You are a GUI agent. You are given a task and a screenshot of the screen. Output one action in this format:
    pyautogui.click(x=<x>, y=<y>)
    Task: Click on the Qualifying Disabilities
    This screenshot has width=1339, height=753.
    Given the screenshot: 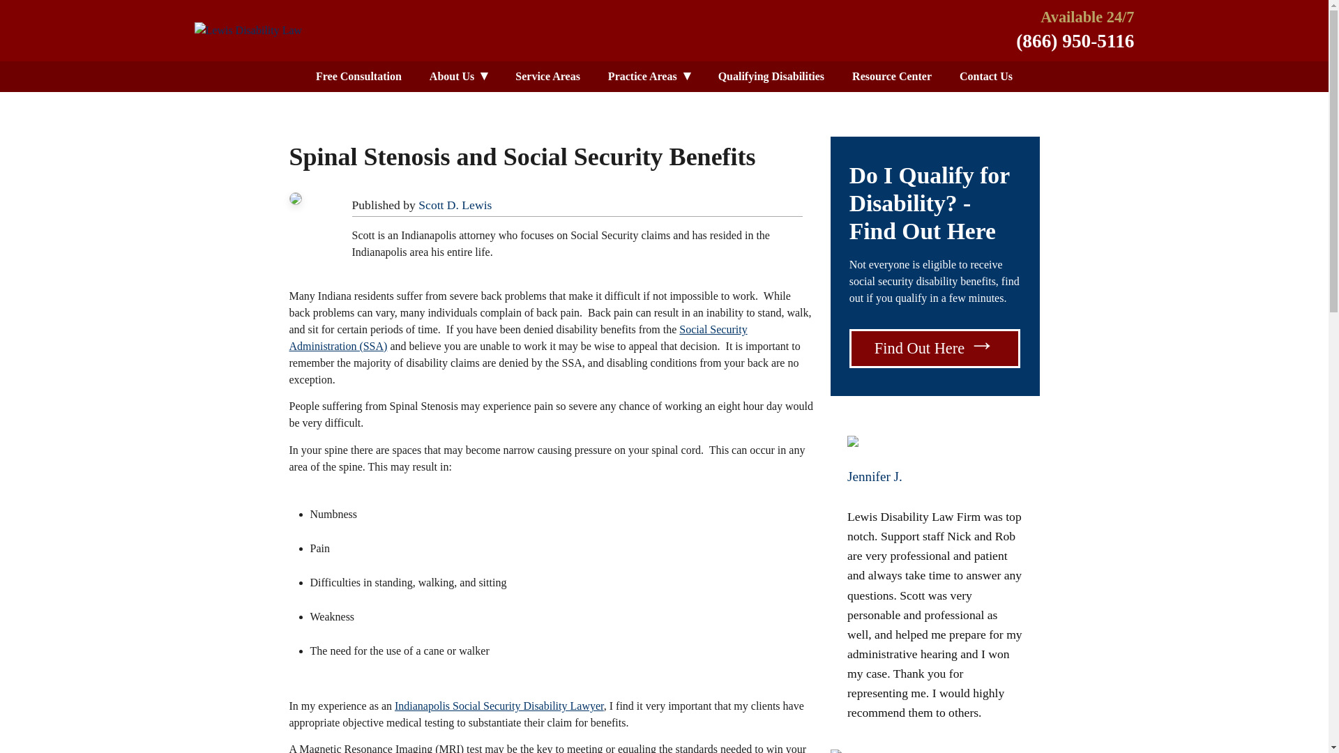 What is the action you would take?
    pyautogui.click(x=771, y=77)
    